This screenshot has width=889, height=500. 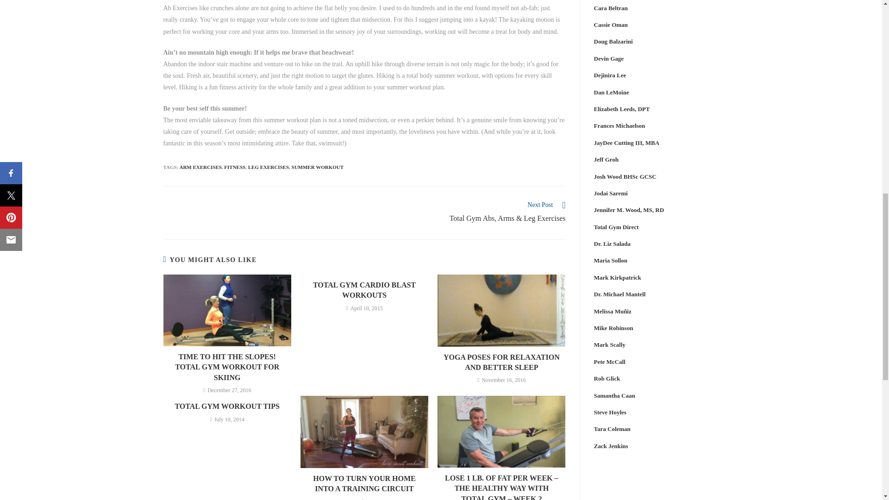 I want to click on SUMMER WORKOUT, so click(x=318, y=167).